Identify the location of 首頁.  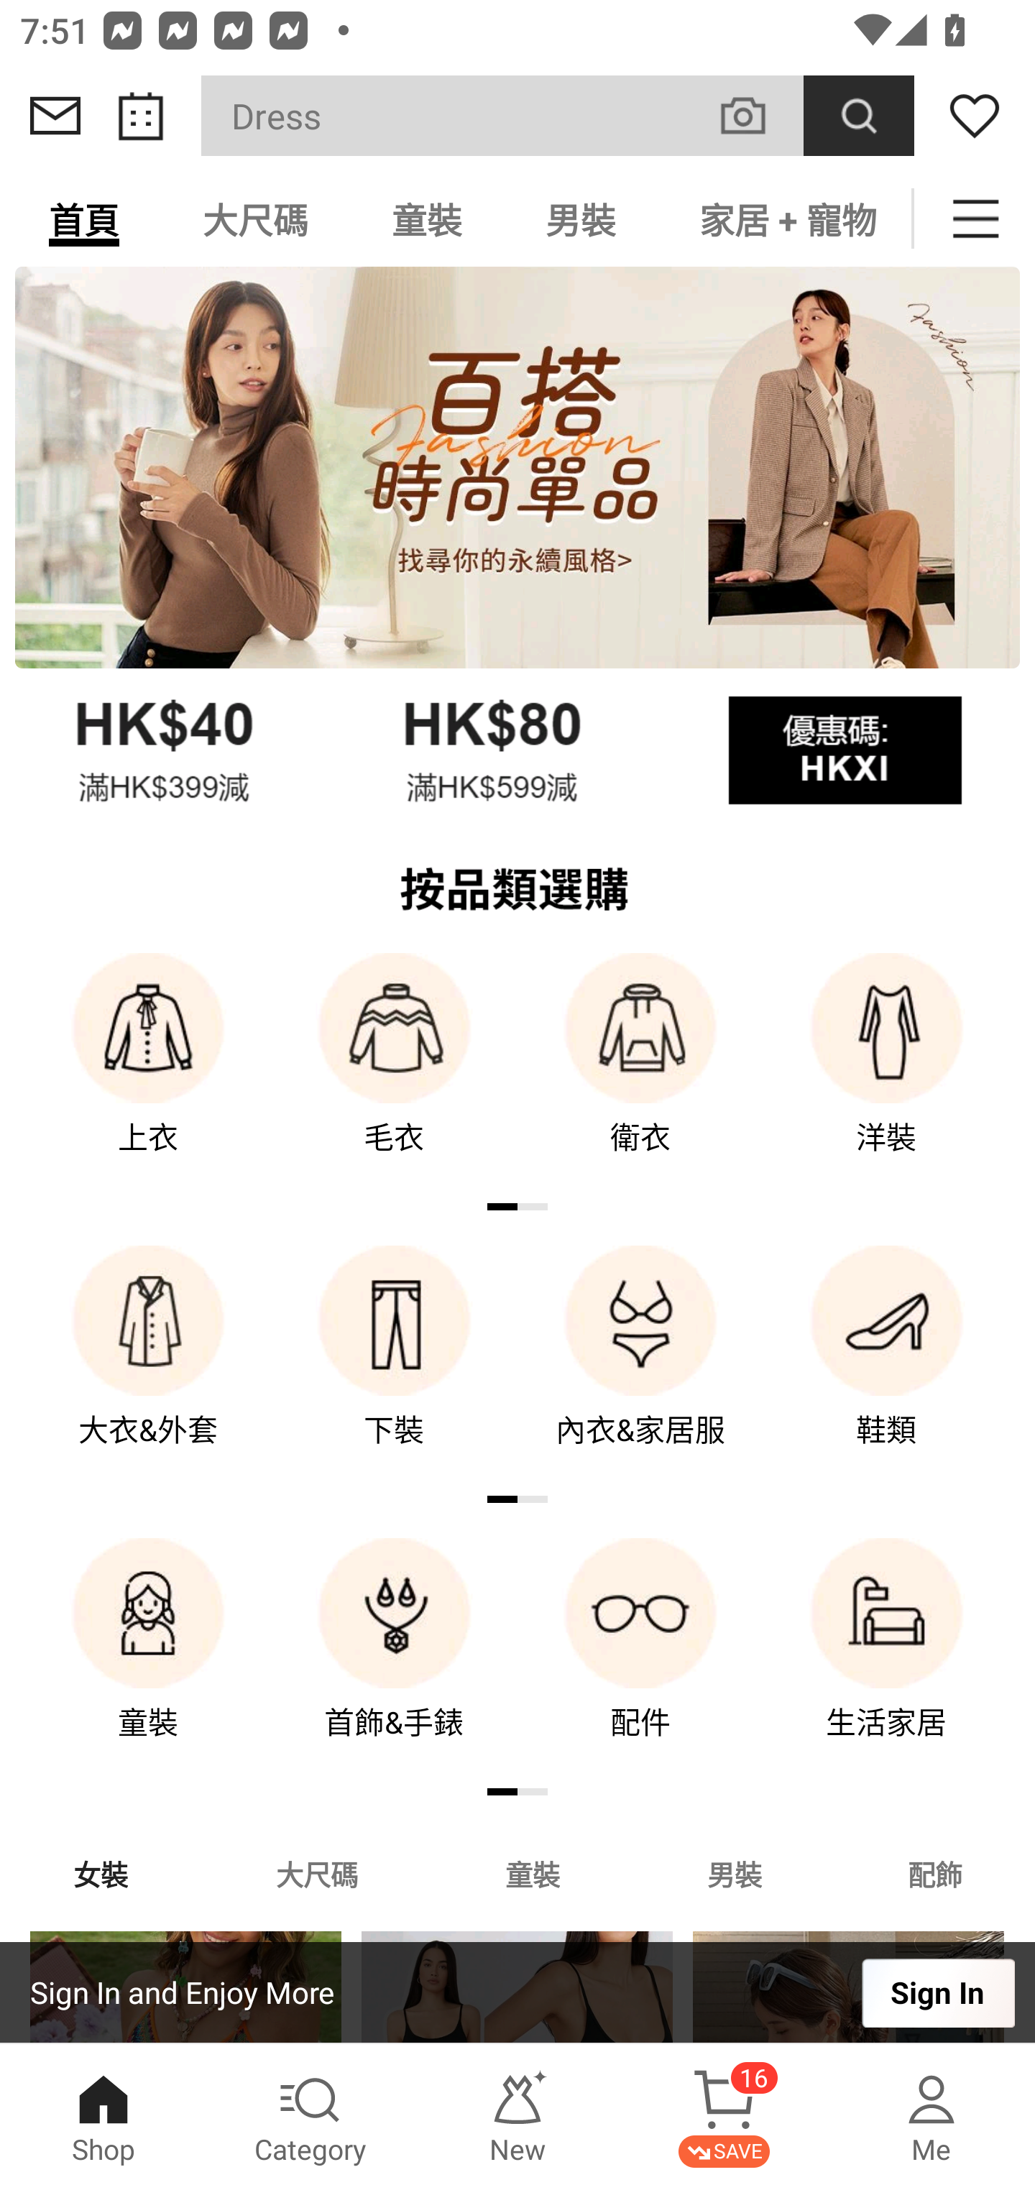
(84, 218).